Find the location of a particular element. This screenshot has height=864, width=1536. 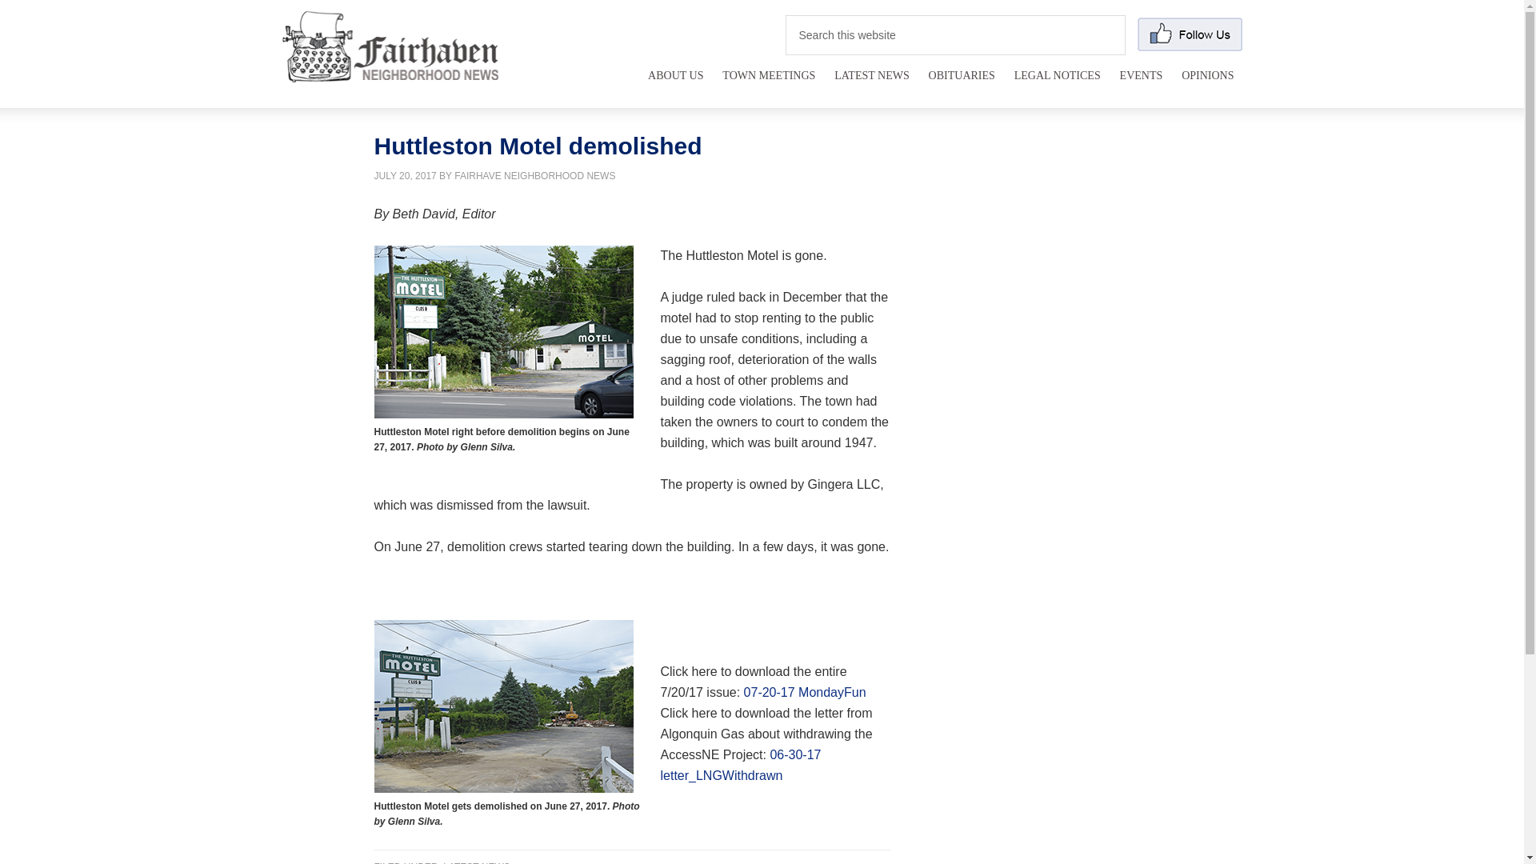

LEGAL NOTICES is located at coordinates (1058, 85).